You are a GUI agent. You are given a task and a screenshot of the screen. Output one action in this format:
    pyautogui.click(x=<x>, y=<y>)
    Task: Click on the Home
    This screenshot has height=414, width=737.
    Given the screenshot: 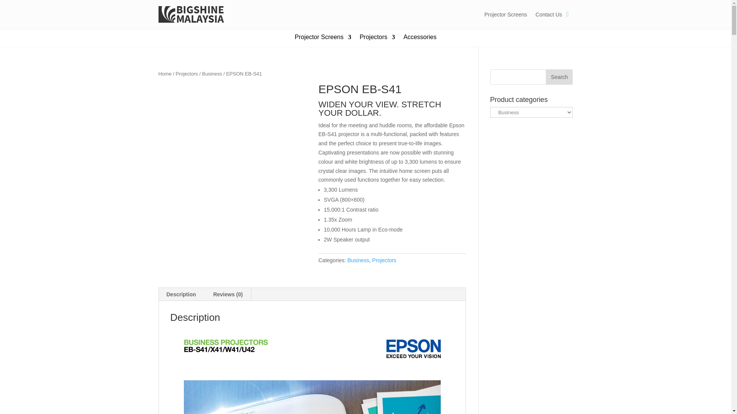 What is the action you would take?
    pyautogui.click(x=164, y=74)
    